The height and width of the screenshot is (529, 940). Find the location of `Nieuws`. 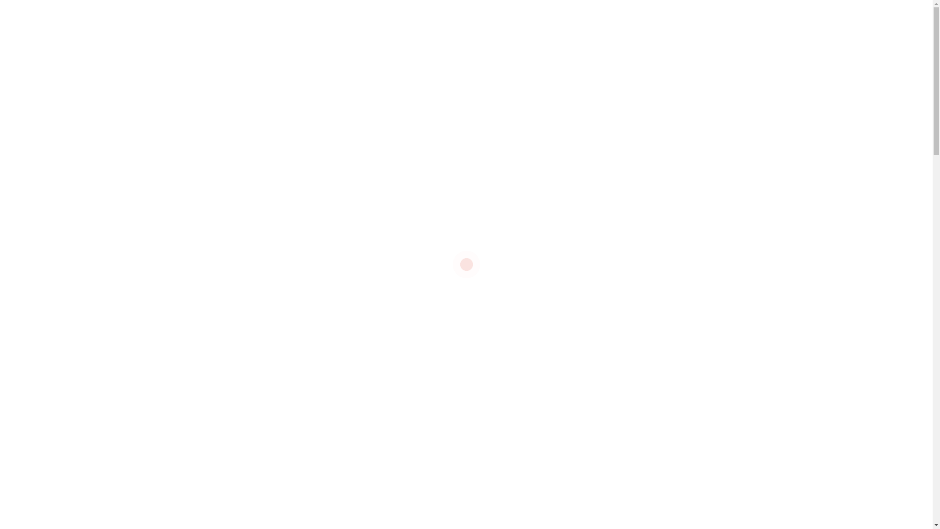

Nieuws is located at coordinates (407, 12).